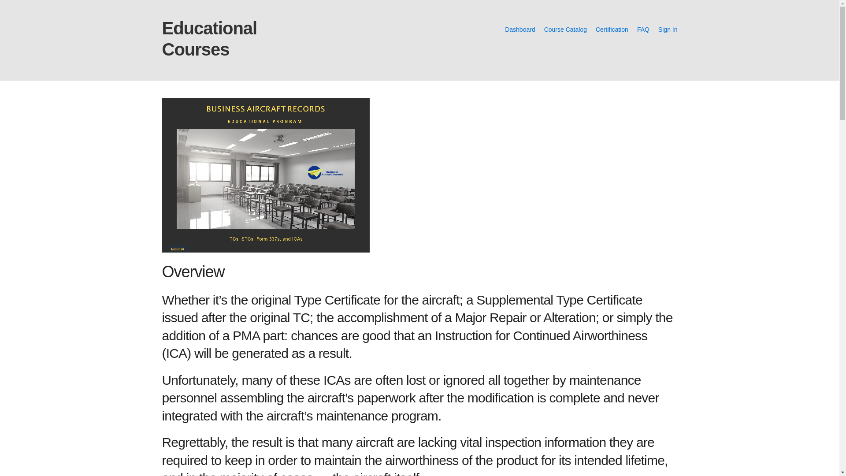 The width and height of the screenshot is (846, 476). What do you see at coordinates (612, 29) in the screenshot?
I see `Certification` at bounding box center [612, 29].